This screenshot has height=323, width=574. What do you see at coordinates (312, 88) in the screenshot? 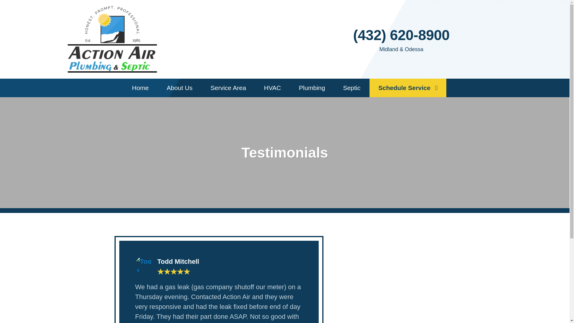
I see `Plumbing` at bounding box center [312, 88].